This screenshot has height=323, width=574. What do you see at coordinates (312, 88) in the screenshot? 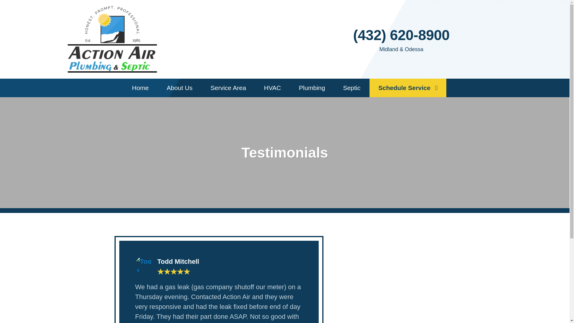
I see `Plumbing` at bounding box center [312, 88].